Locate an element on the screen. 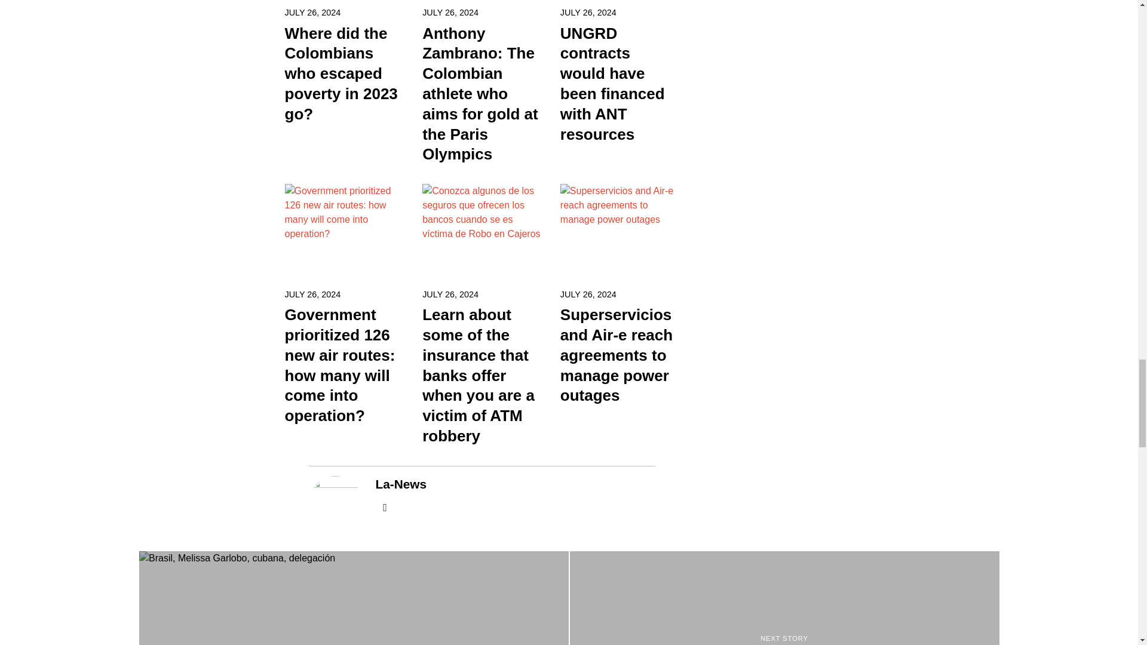 This screenshot has width=1147, height=645. 26 Jul, 2024 18:29:15 is located at coordinates (588, 294).